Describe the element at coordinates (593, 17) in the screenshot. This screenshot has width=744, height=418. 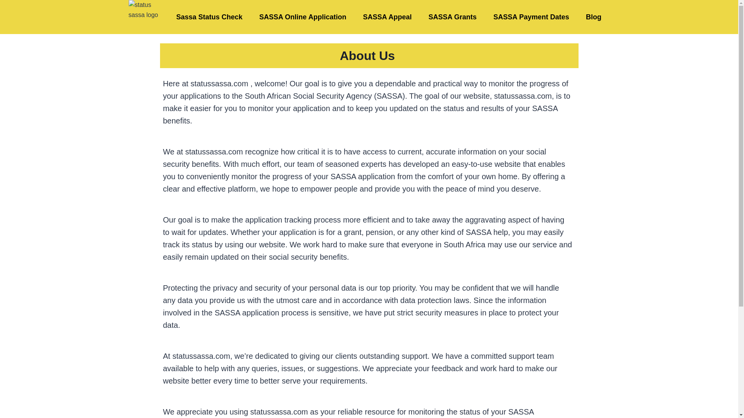
I see `Blog` at that location.